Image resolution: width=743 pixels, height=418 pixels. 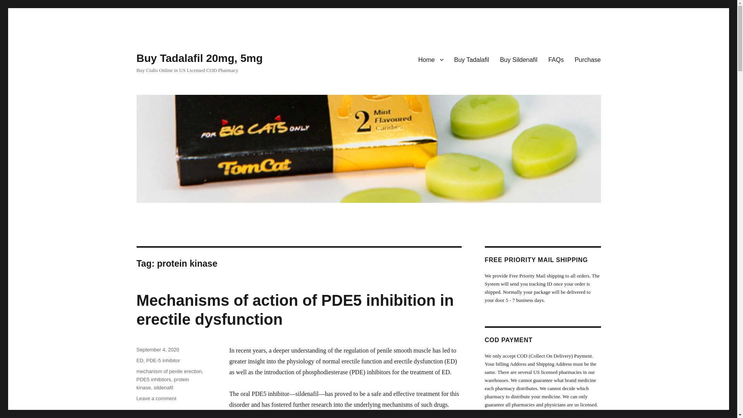 What do you see at coordinates (587, 59) in the screenshot?
I see `Purchase` at bounding box center [587, 59].